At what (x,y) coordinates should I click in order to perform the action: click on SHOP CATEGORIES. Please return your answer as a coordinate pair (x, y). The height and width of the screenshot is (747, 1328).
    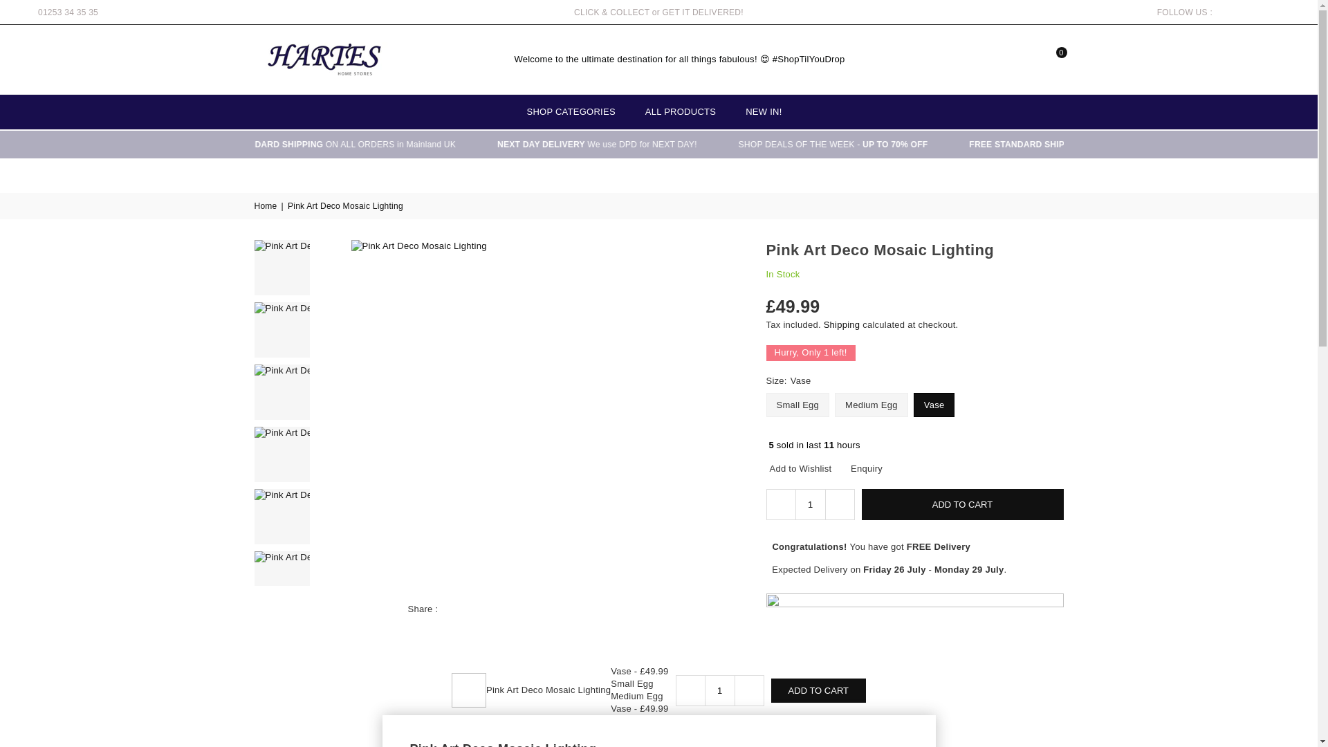
    Looking at the image, I should click on (571, 112).